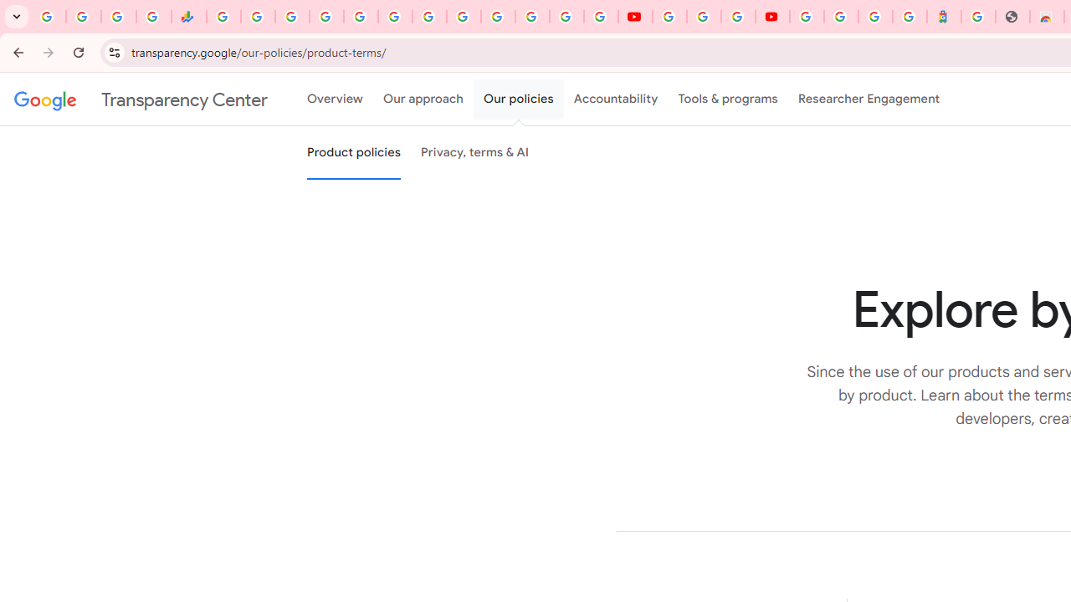 The width and height of the screenshot is (1071, 602). What do you see at coordinates (869, 99) in the screenshot?
I see `Researcher Engagement` at bounding box center [869, 99].